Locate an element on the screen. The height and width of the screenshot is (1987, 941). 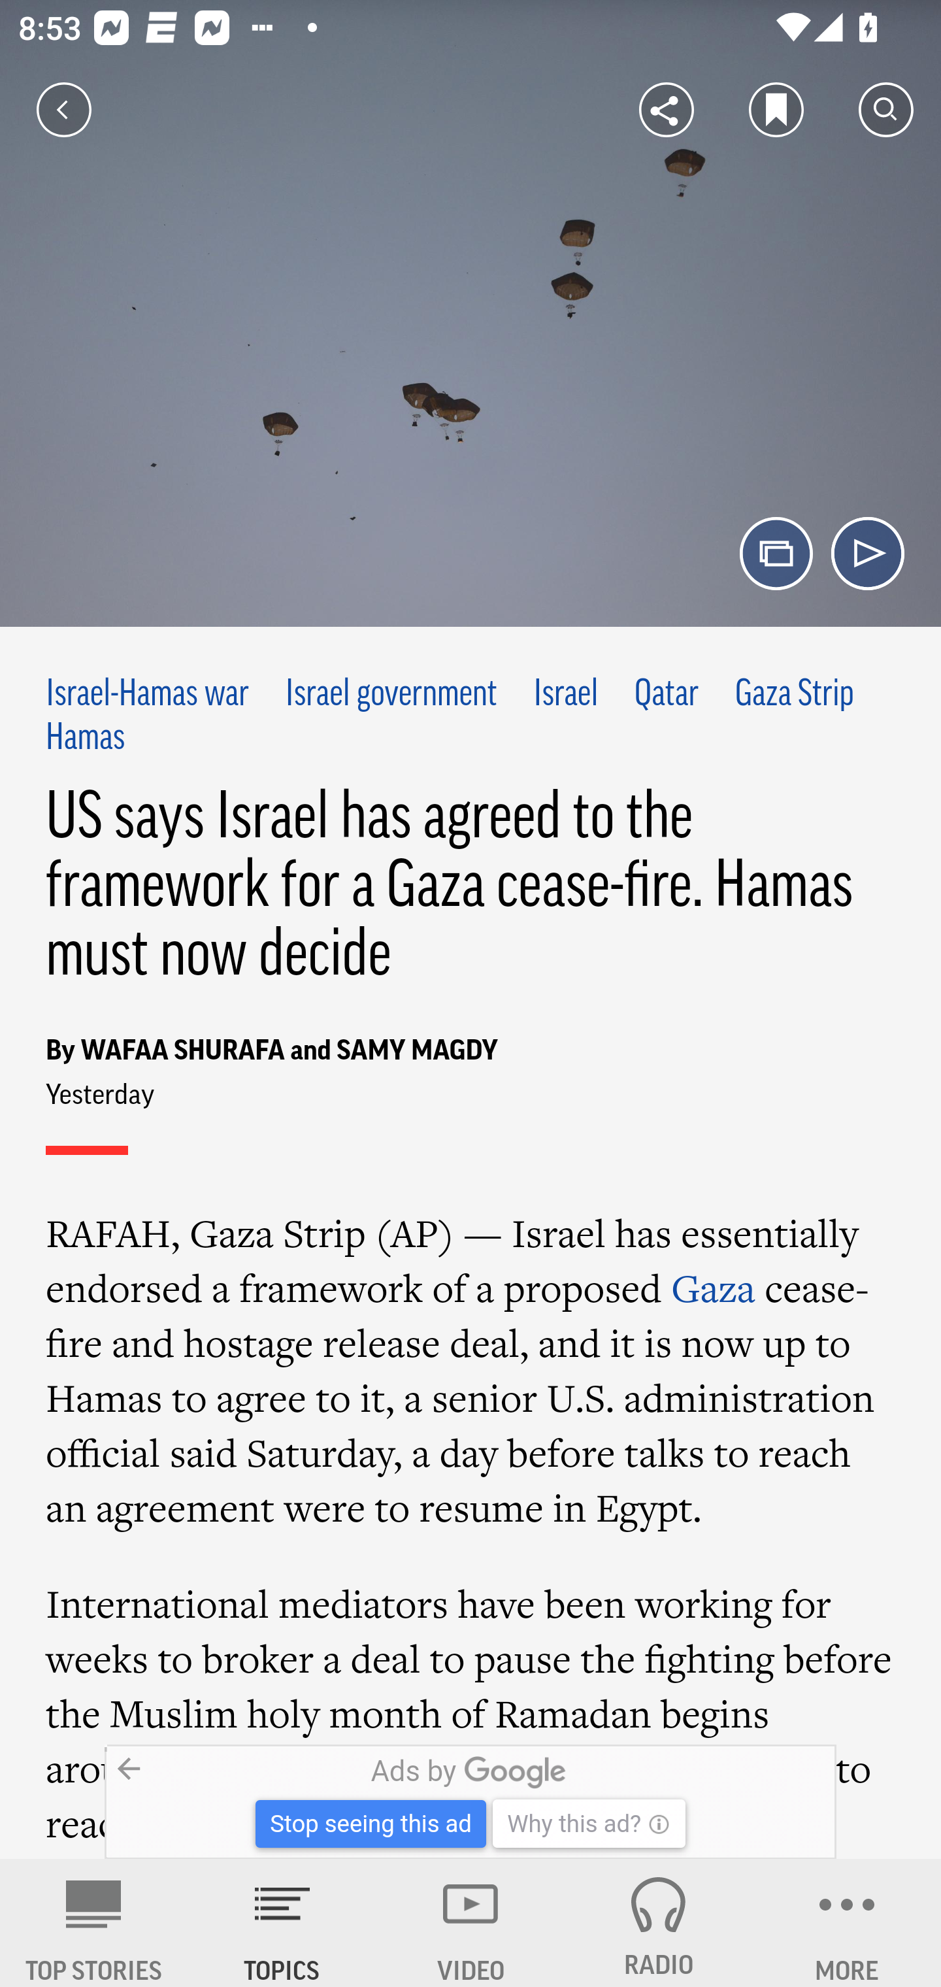
Israel-Hamas war is located at coordinates (148, 695).